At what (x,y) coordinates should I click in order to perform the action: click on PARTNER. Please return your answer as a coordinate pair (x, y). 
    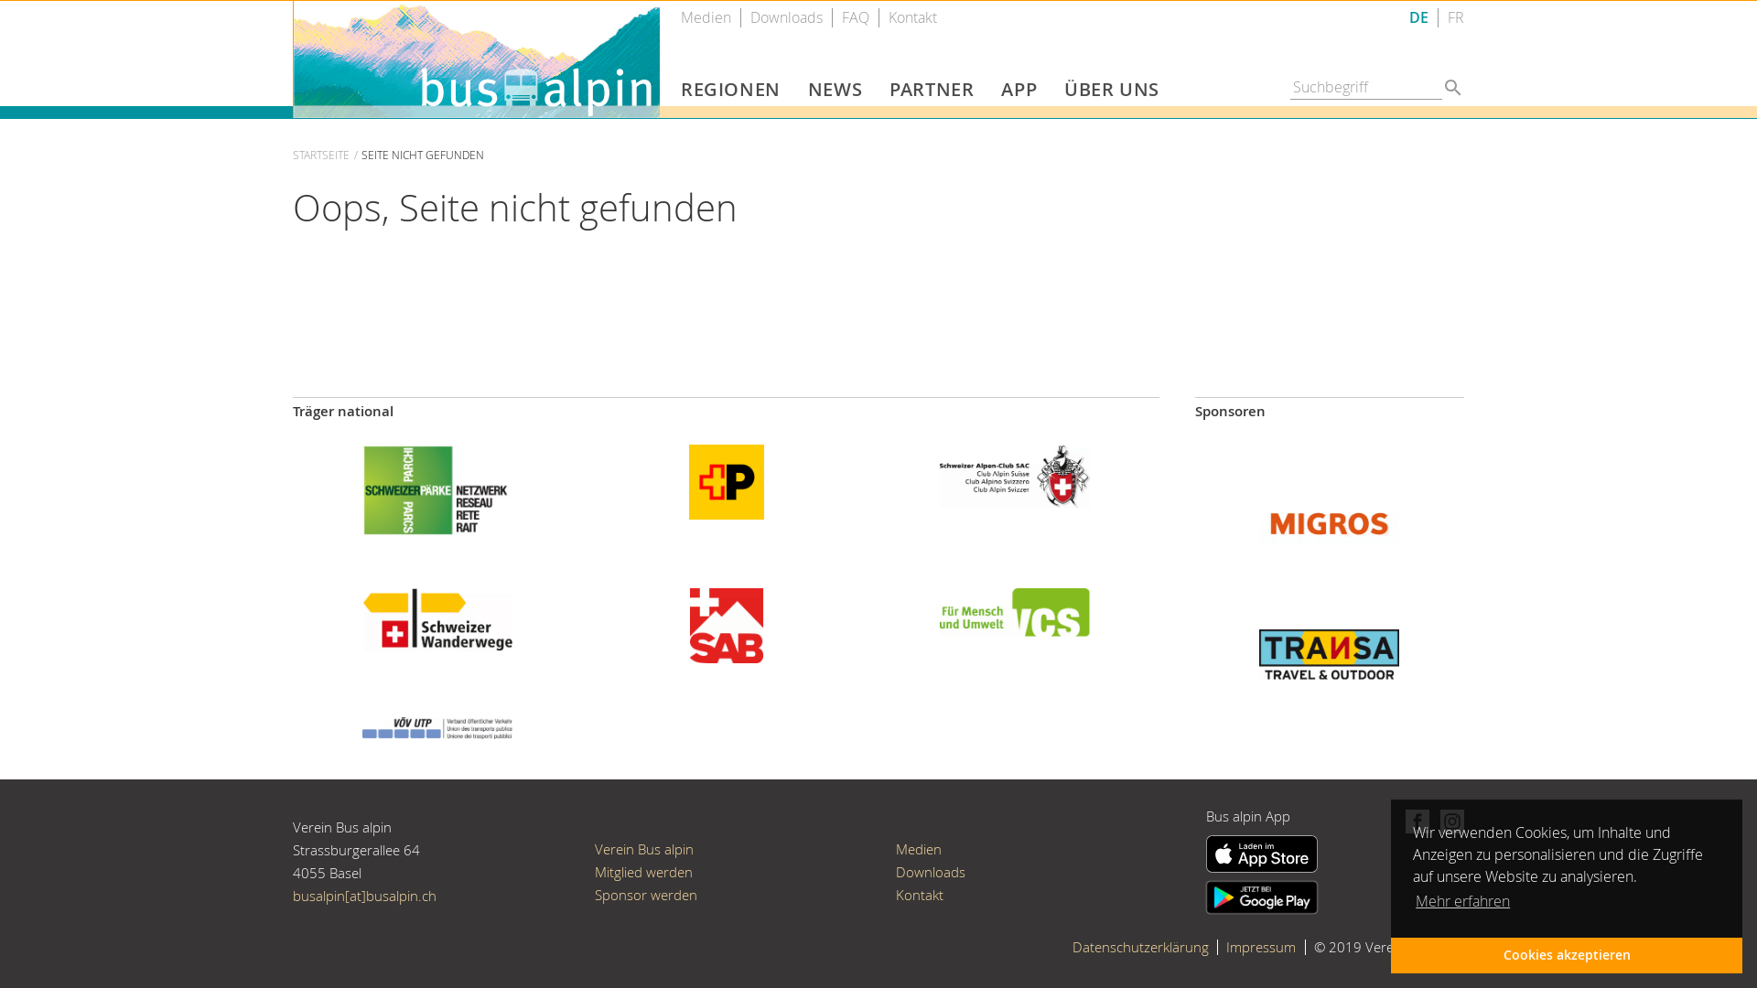
    Looking at the image, I should click on (932, 95).